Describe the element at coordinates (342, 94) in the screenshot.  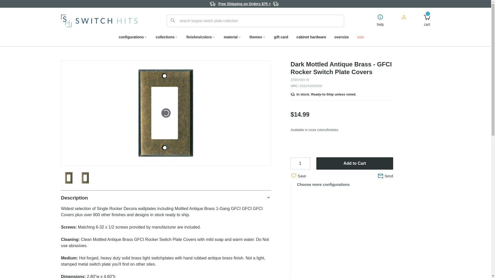
I see `Availability` at that location.